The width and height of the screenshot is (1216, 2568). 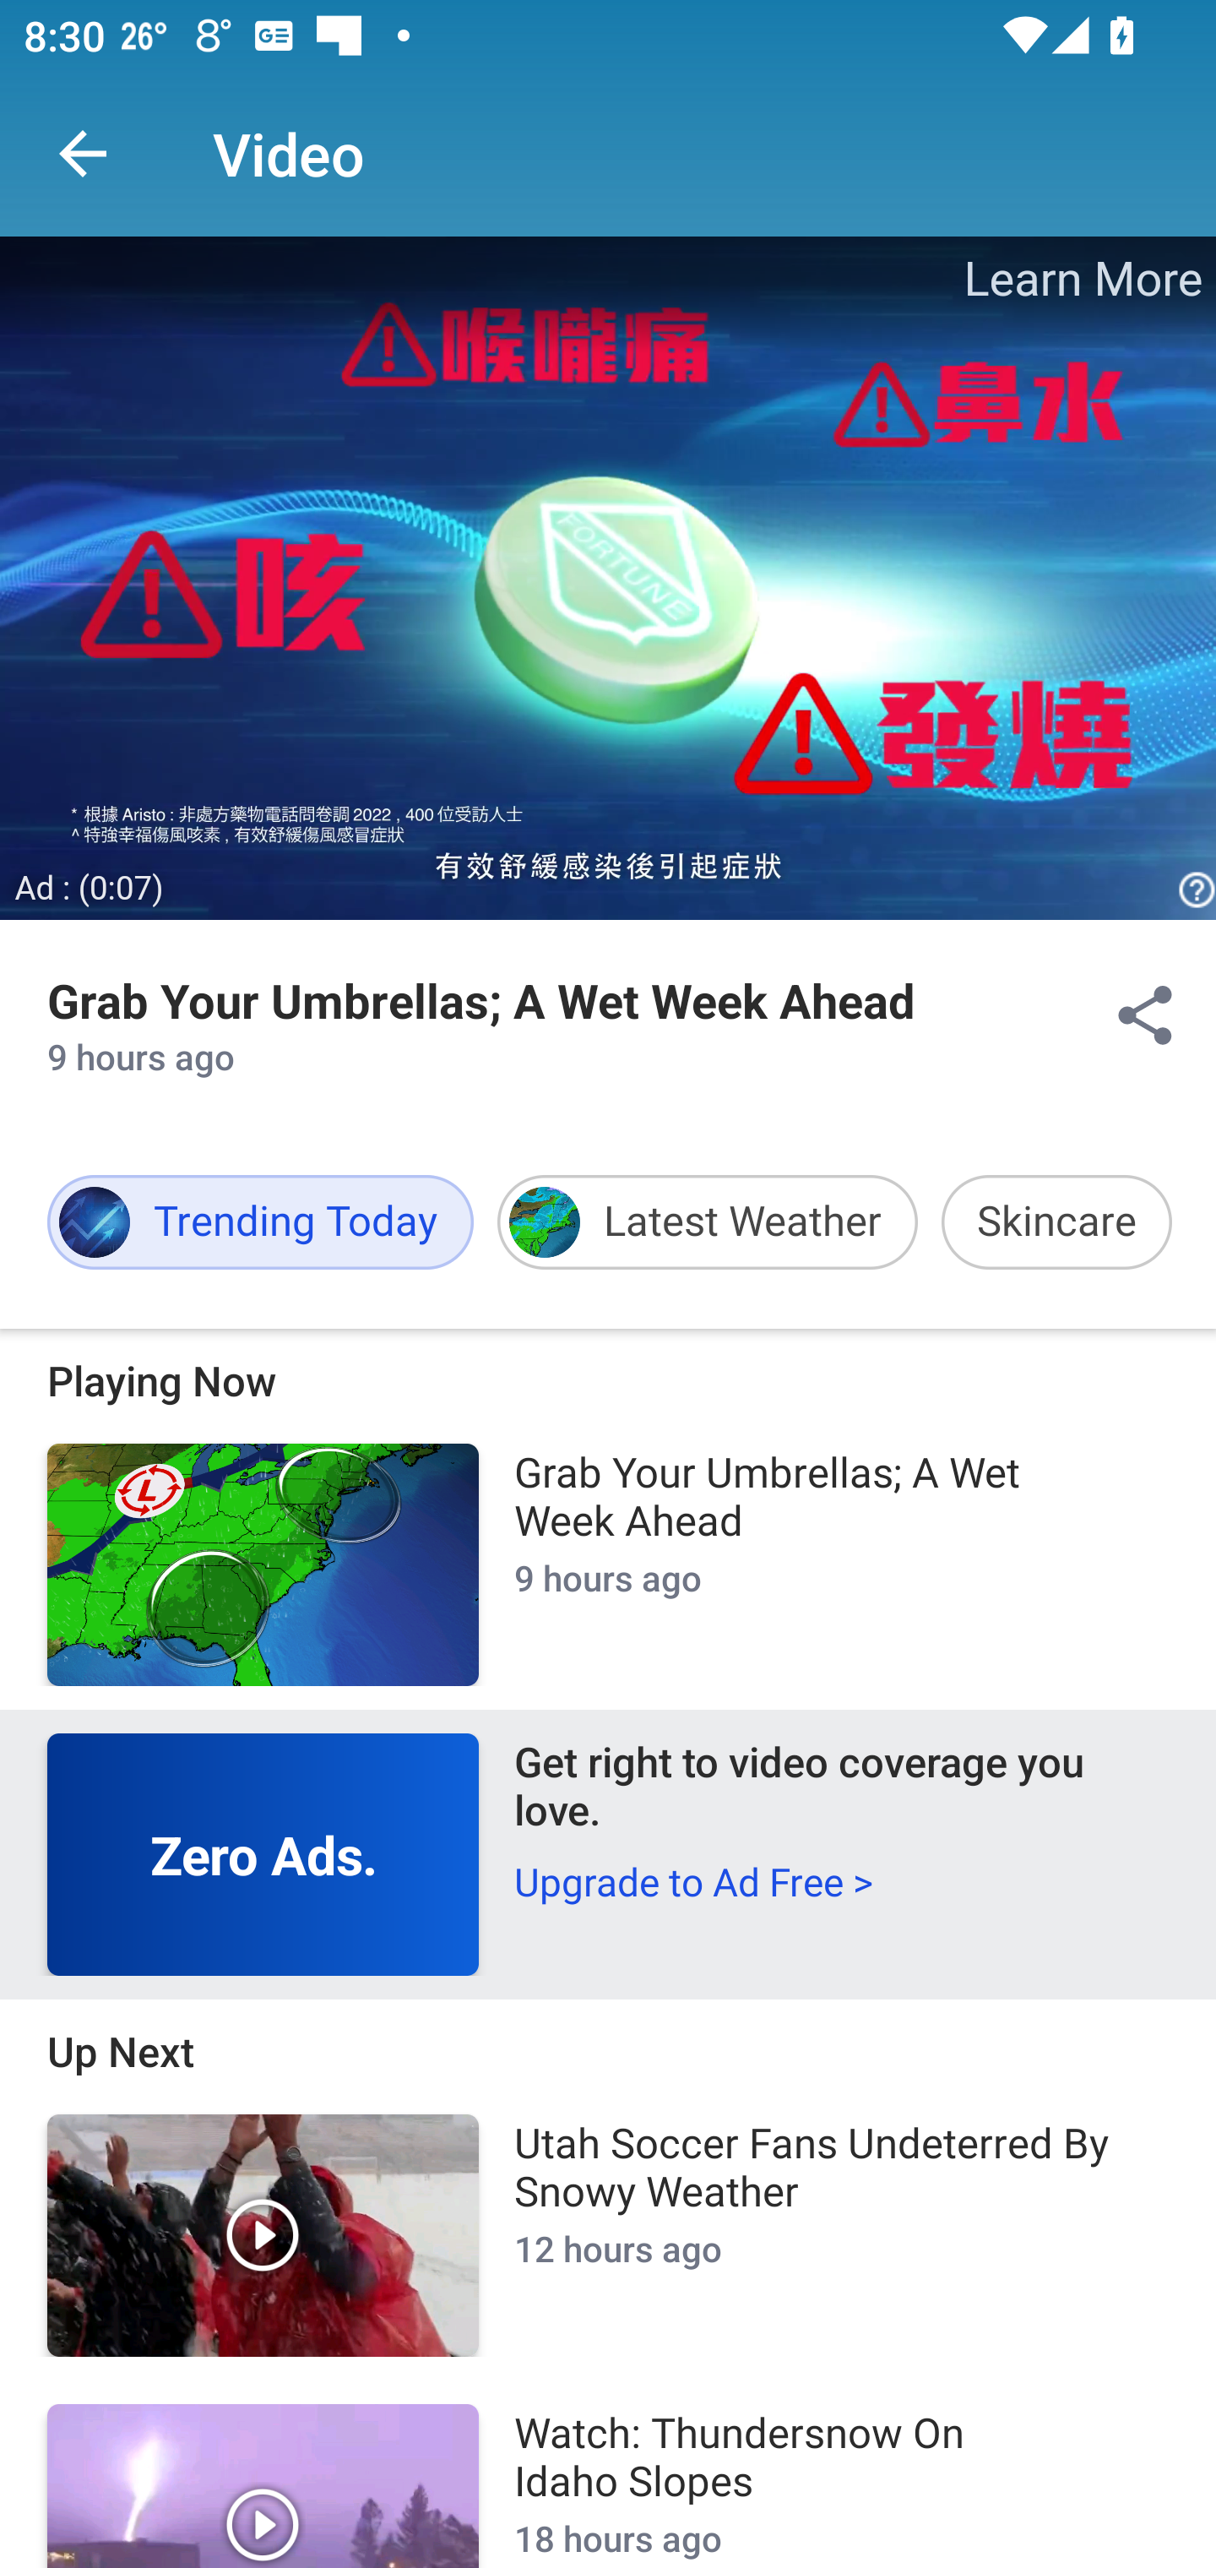 I want to click on Ad : (0:07), so click(x=90, y=889).